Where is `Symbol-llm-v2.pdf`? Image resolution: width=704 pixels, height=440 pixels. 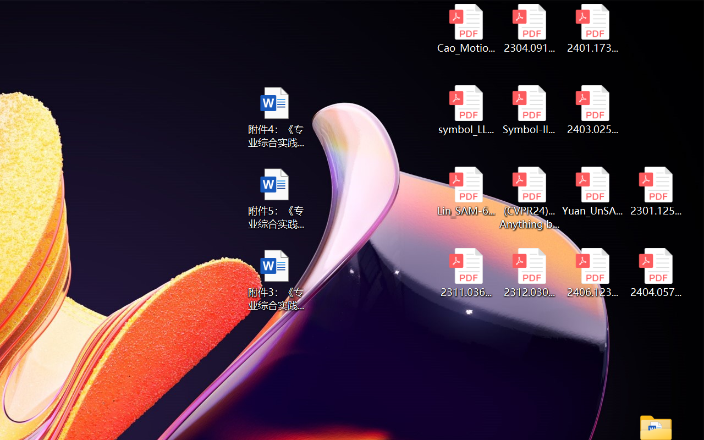 Symbol-llm-v2.pdf is located at coordinates (529, 110).